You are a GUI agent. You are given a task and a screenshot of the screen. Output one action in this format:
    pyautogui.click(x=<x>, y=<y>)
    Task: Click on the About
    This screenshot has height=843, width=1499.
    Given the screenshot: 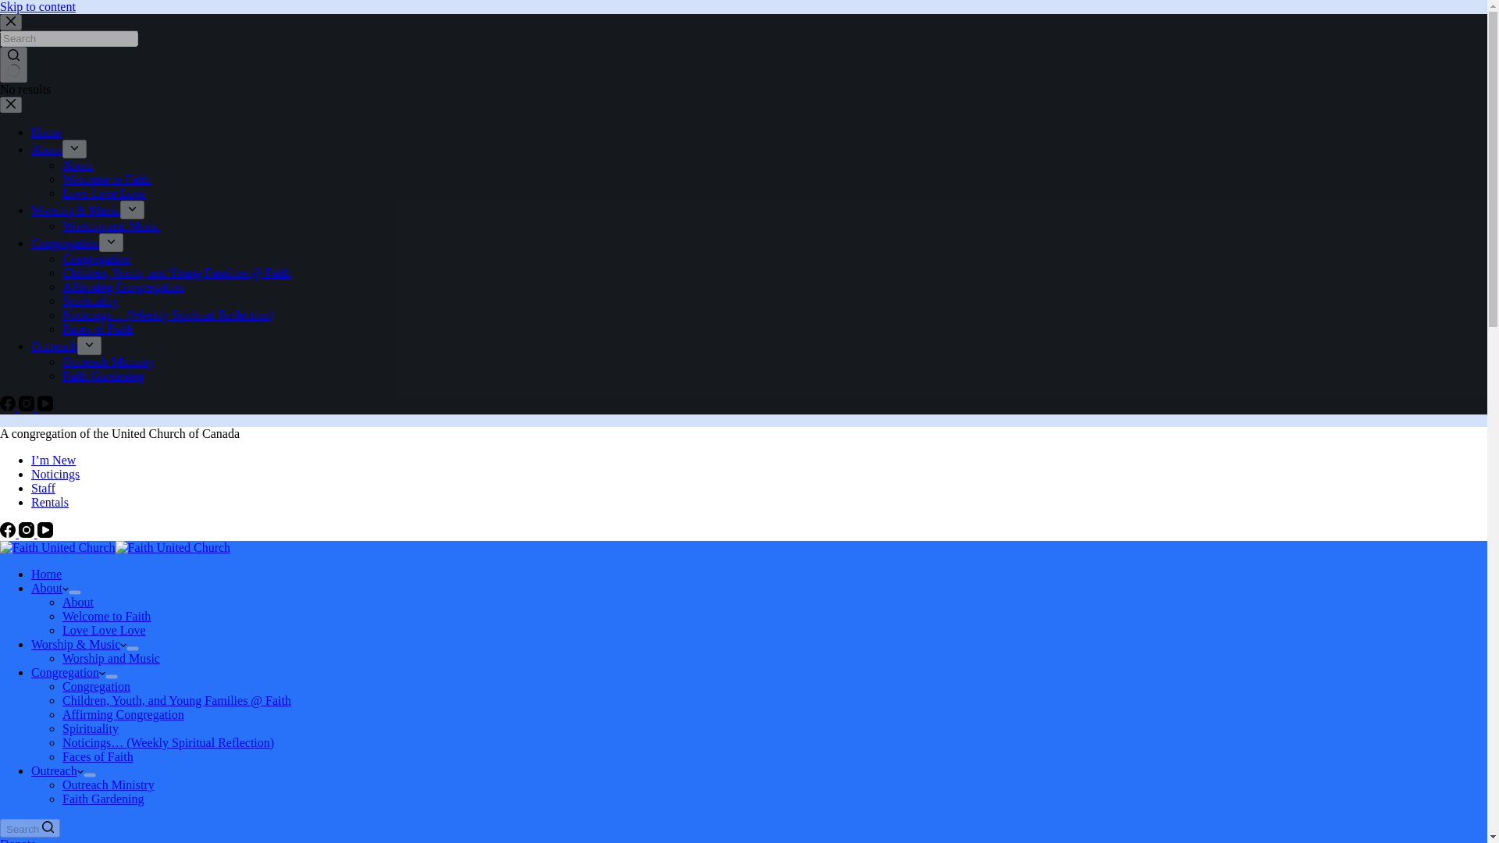 What is the action you would take?
    pyautogui.click(x=47, y=148)
    